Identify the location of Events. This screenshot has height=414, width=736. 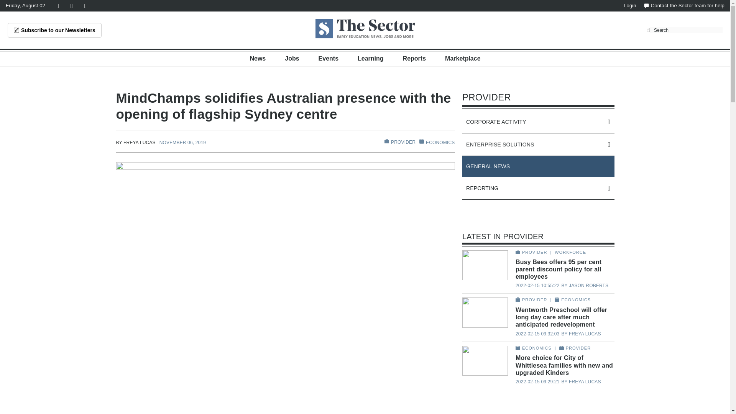
(329, 58).